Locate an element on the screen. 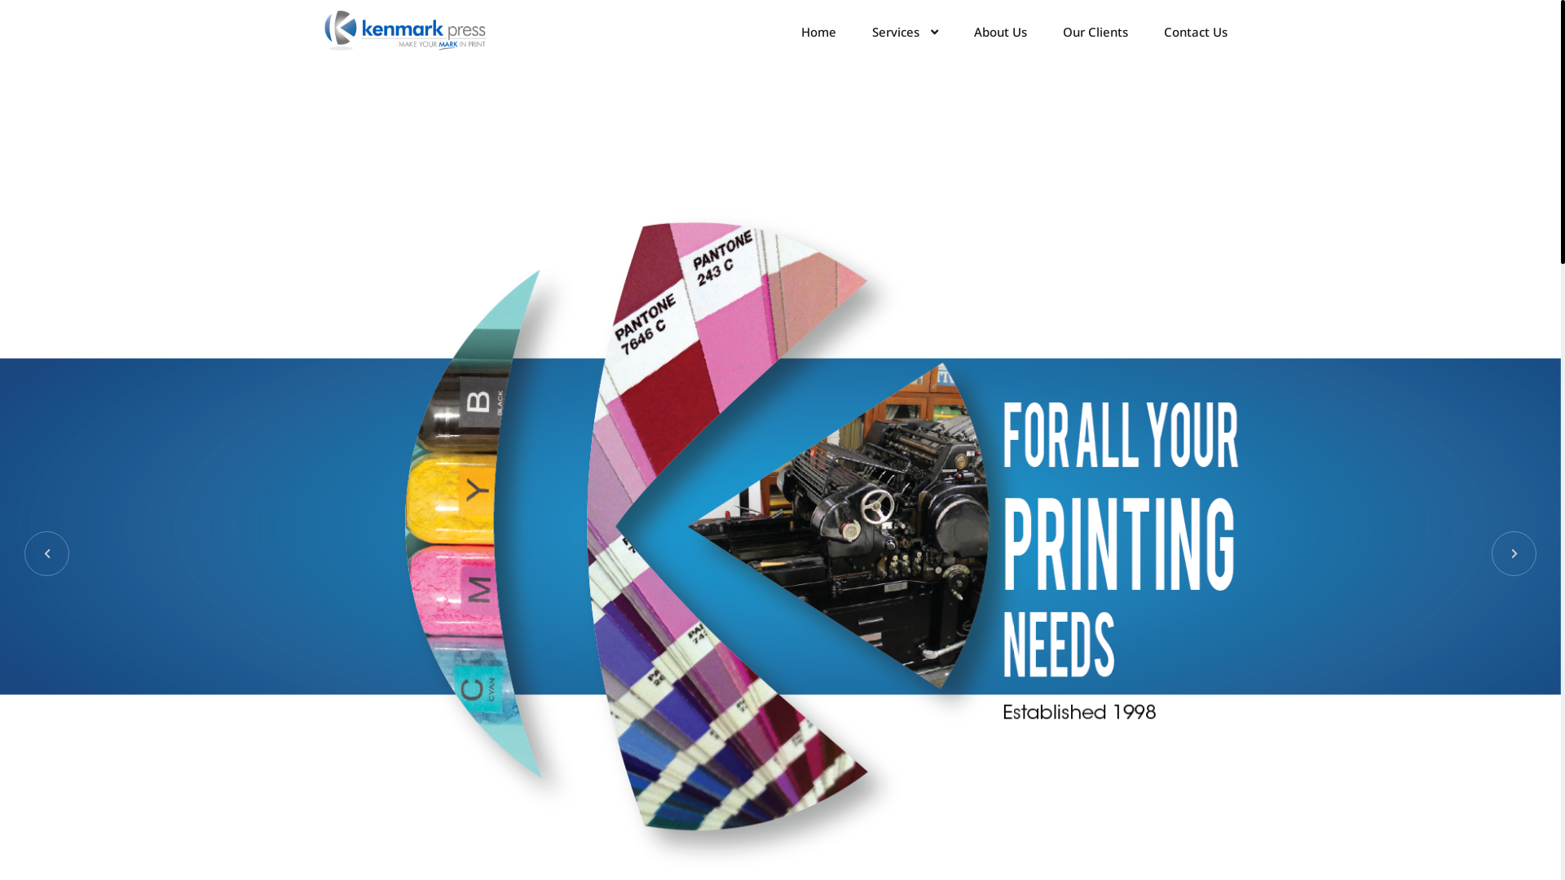 This screenshot has height=880, width=1565. Home is located at coordinates (818, 33).